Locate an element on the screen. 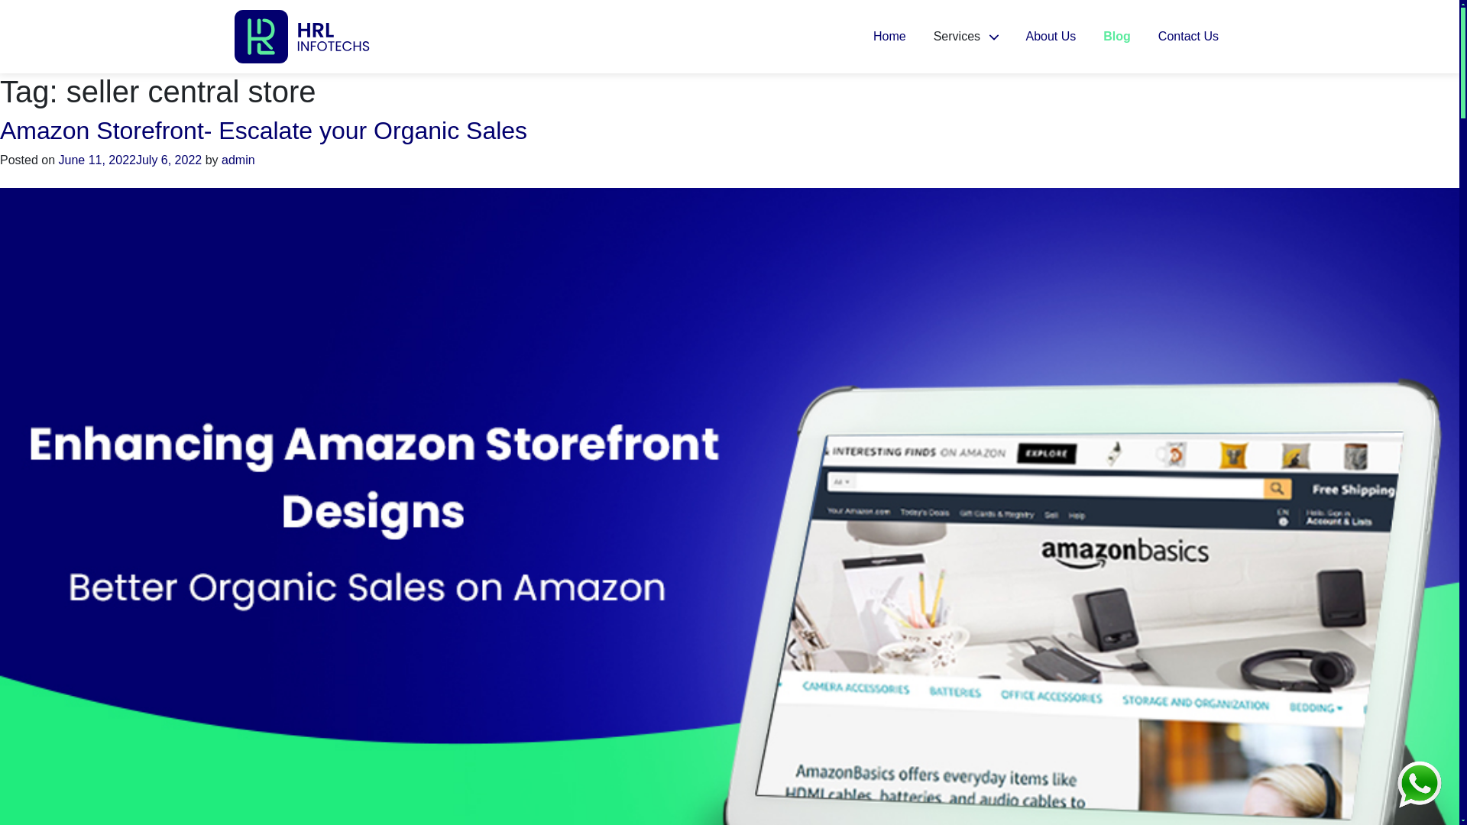 The image size is (1467, 825). Services is located at coordinates (966, 36).